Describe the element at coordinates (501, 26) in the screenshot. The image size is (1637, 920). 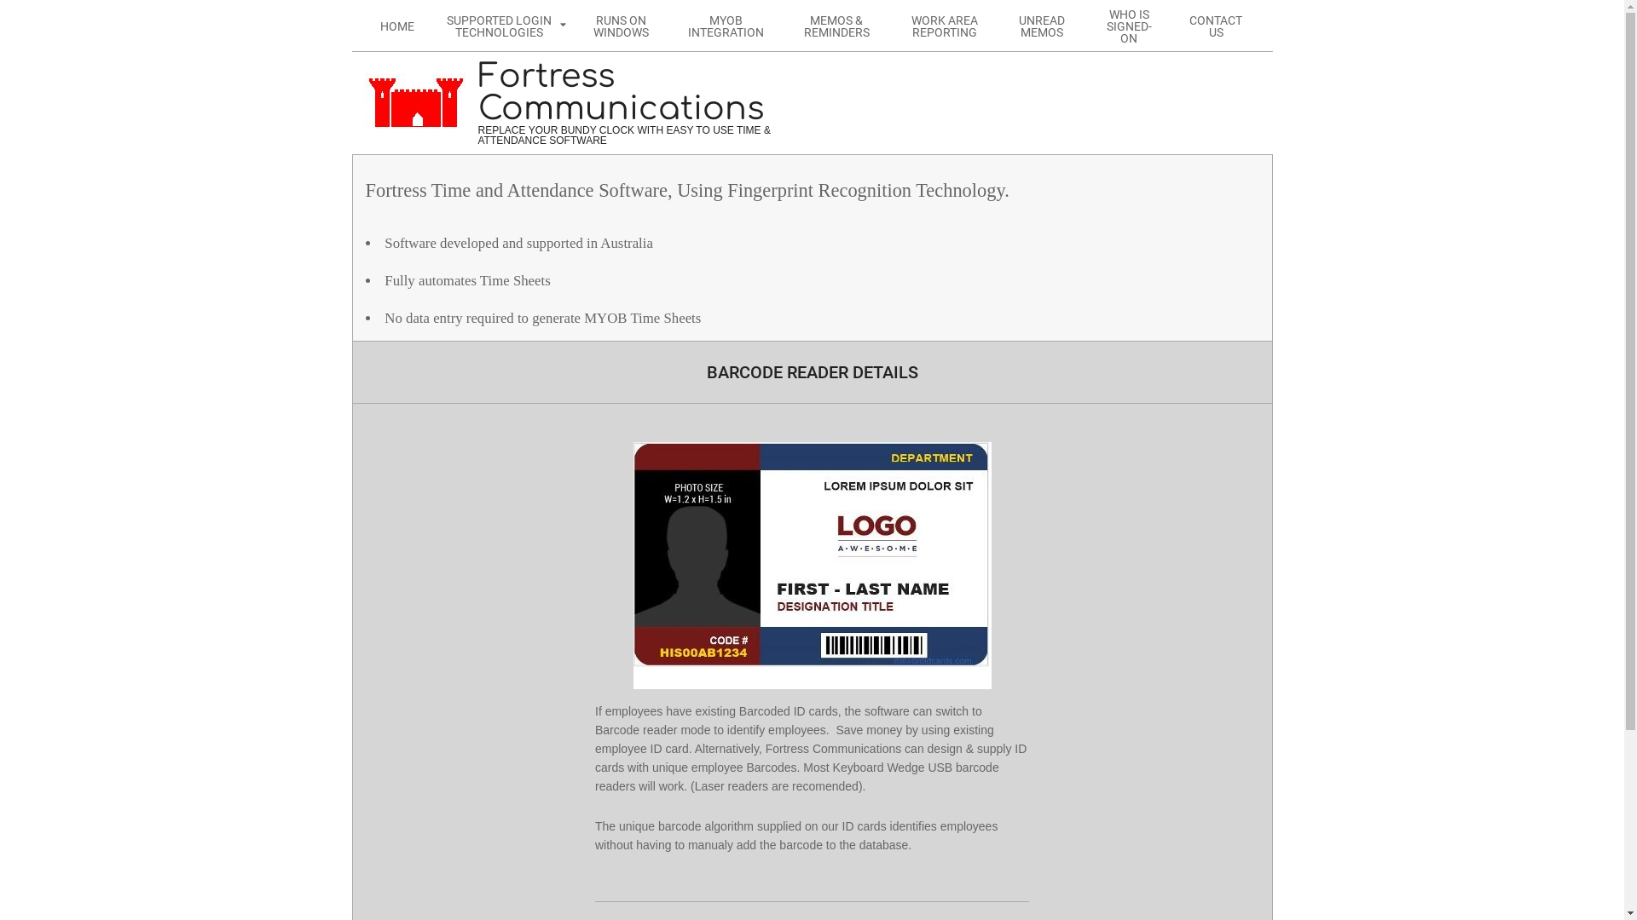
I see `SUPPORTED LOGIN TECHNOLOGIES` at that location.